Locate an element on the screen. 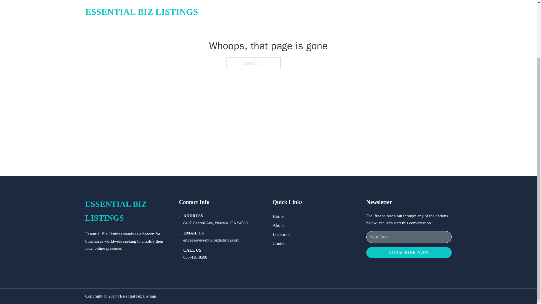  650-410-8508 is located at coordinates (195, 257).